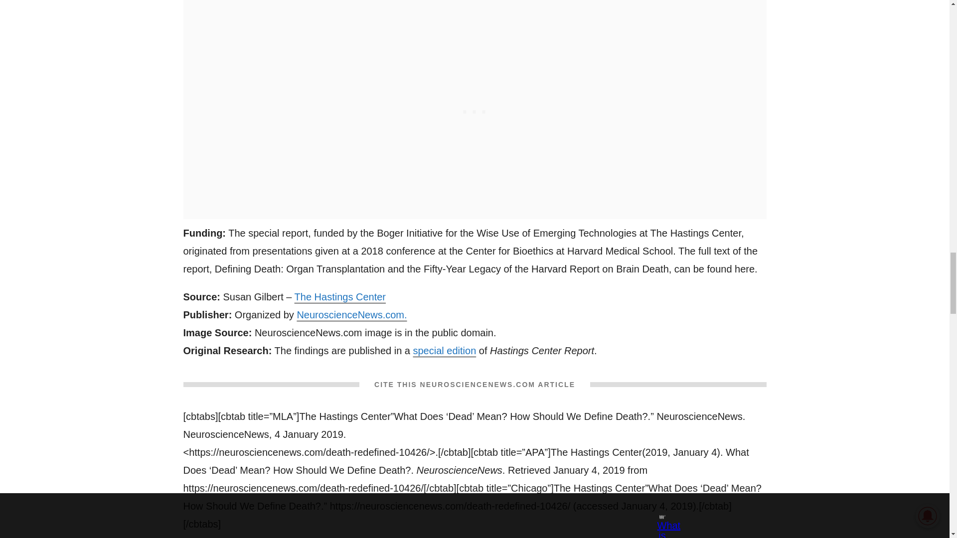  Describe the element at coordinates (340, 297) in the screenshot. I see `The Hastings Center` at that location.